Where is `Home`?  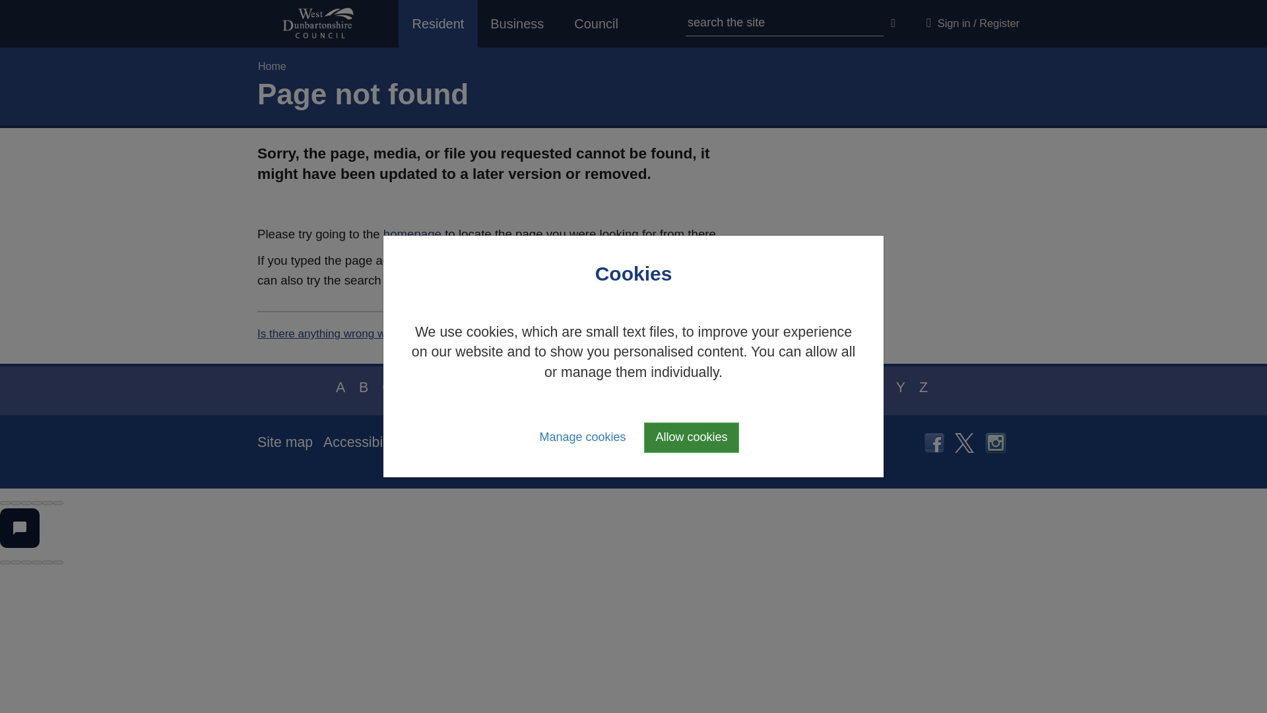 Home is located at coordinates (272, 66).